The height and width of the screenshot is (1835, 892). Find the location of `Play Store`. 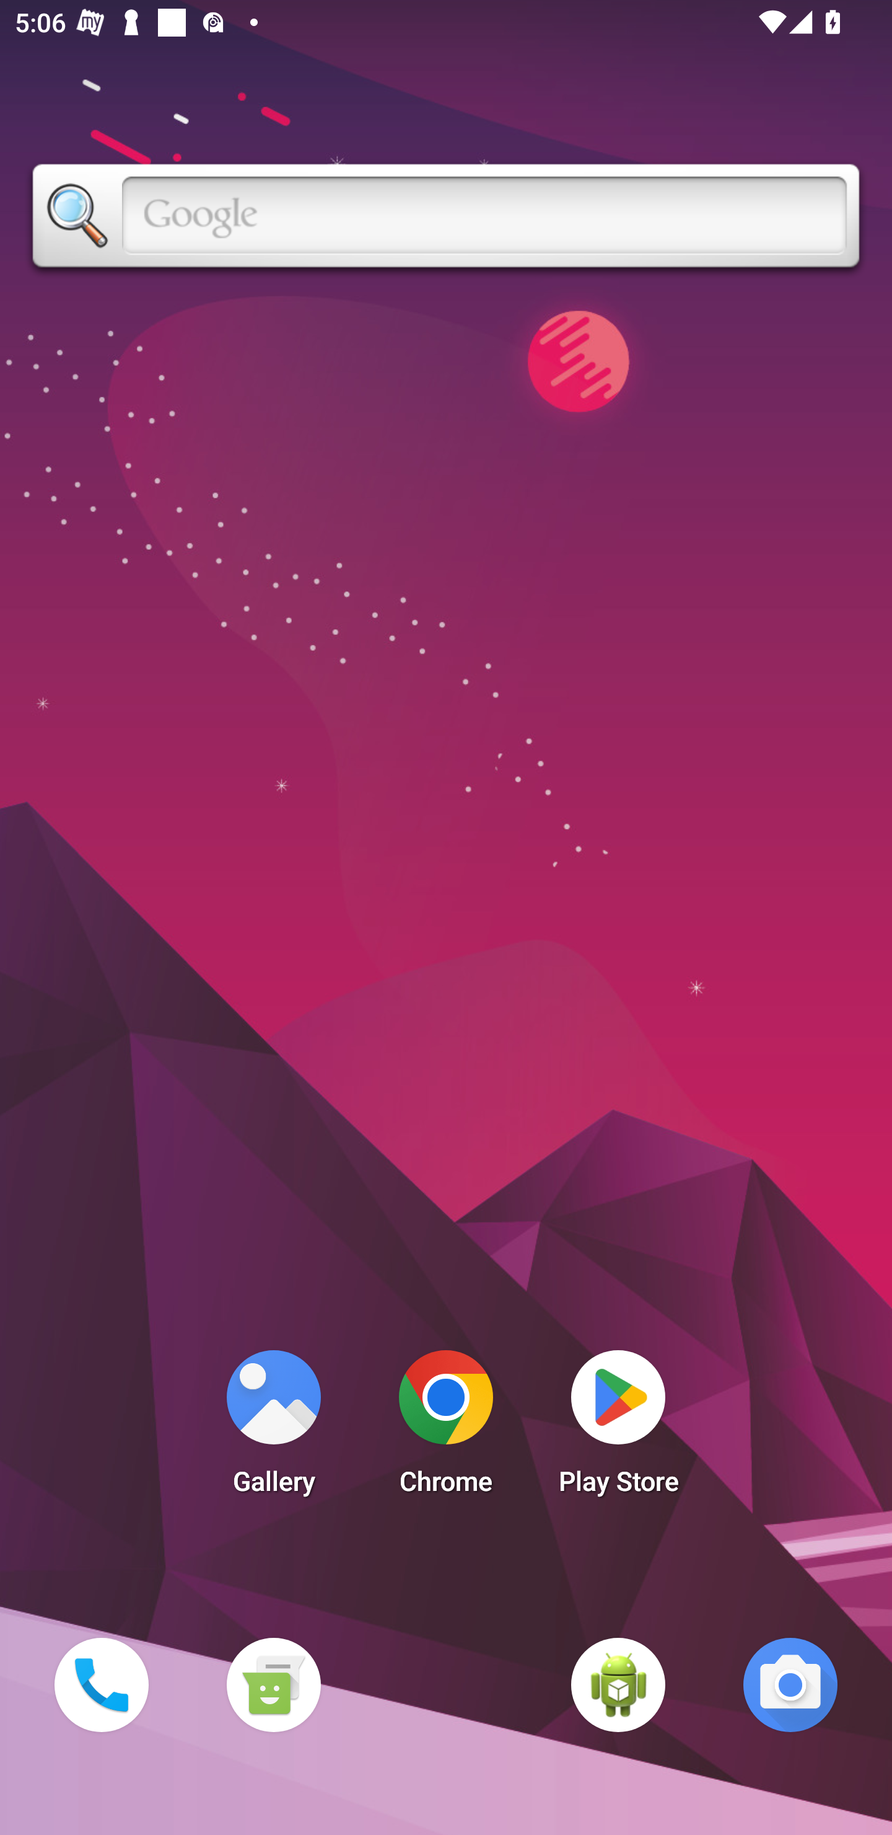

Play Store is located at coordinates (618, 1428).